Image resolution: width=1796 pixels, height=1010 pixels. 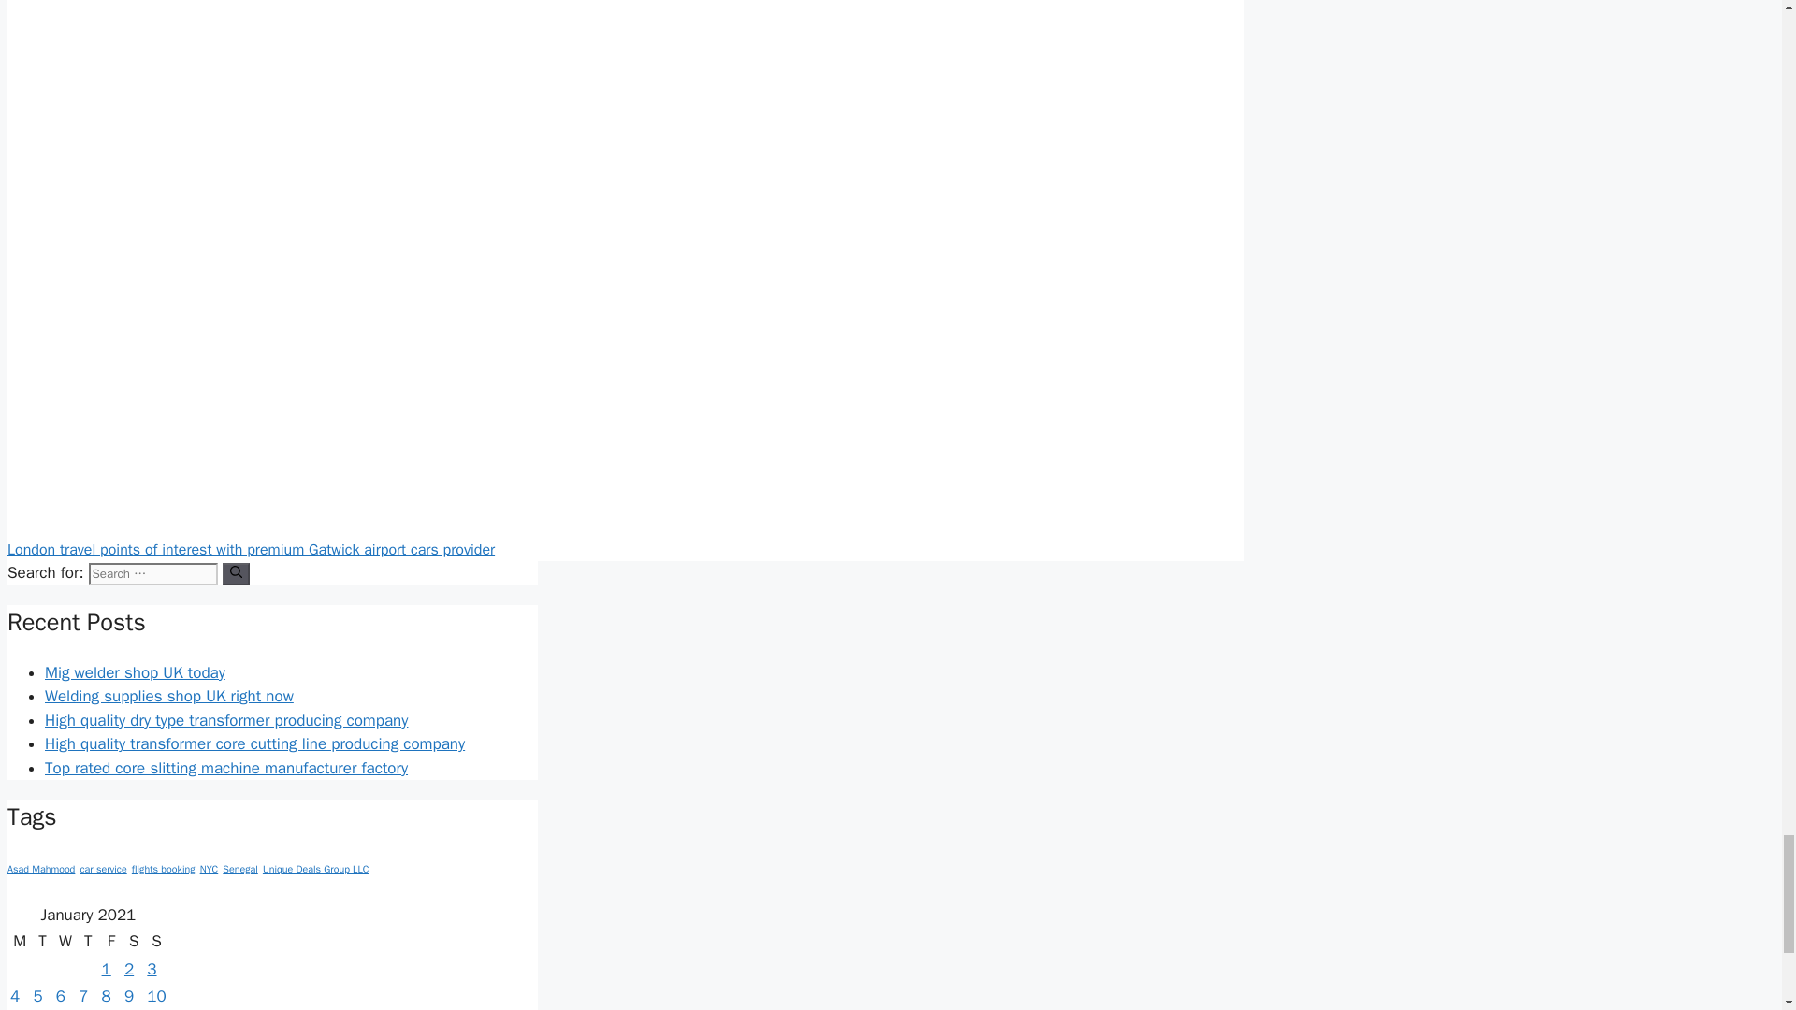 I want to click on Mig welder shop UK today, so click(x=135, y=672).